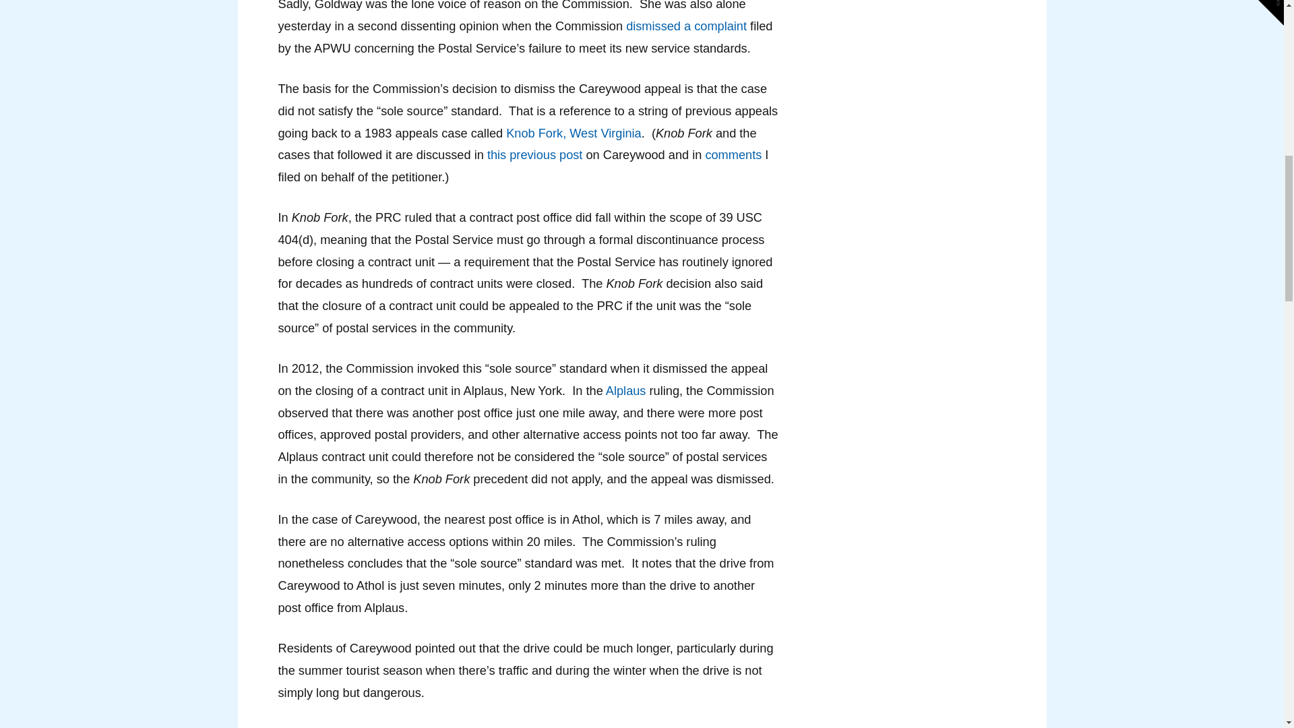 The image size is (1294, 728). What do you see at coordinates (733, 155) in the screenshot?
I see `comments` at bounding box center [733, 155].